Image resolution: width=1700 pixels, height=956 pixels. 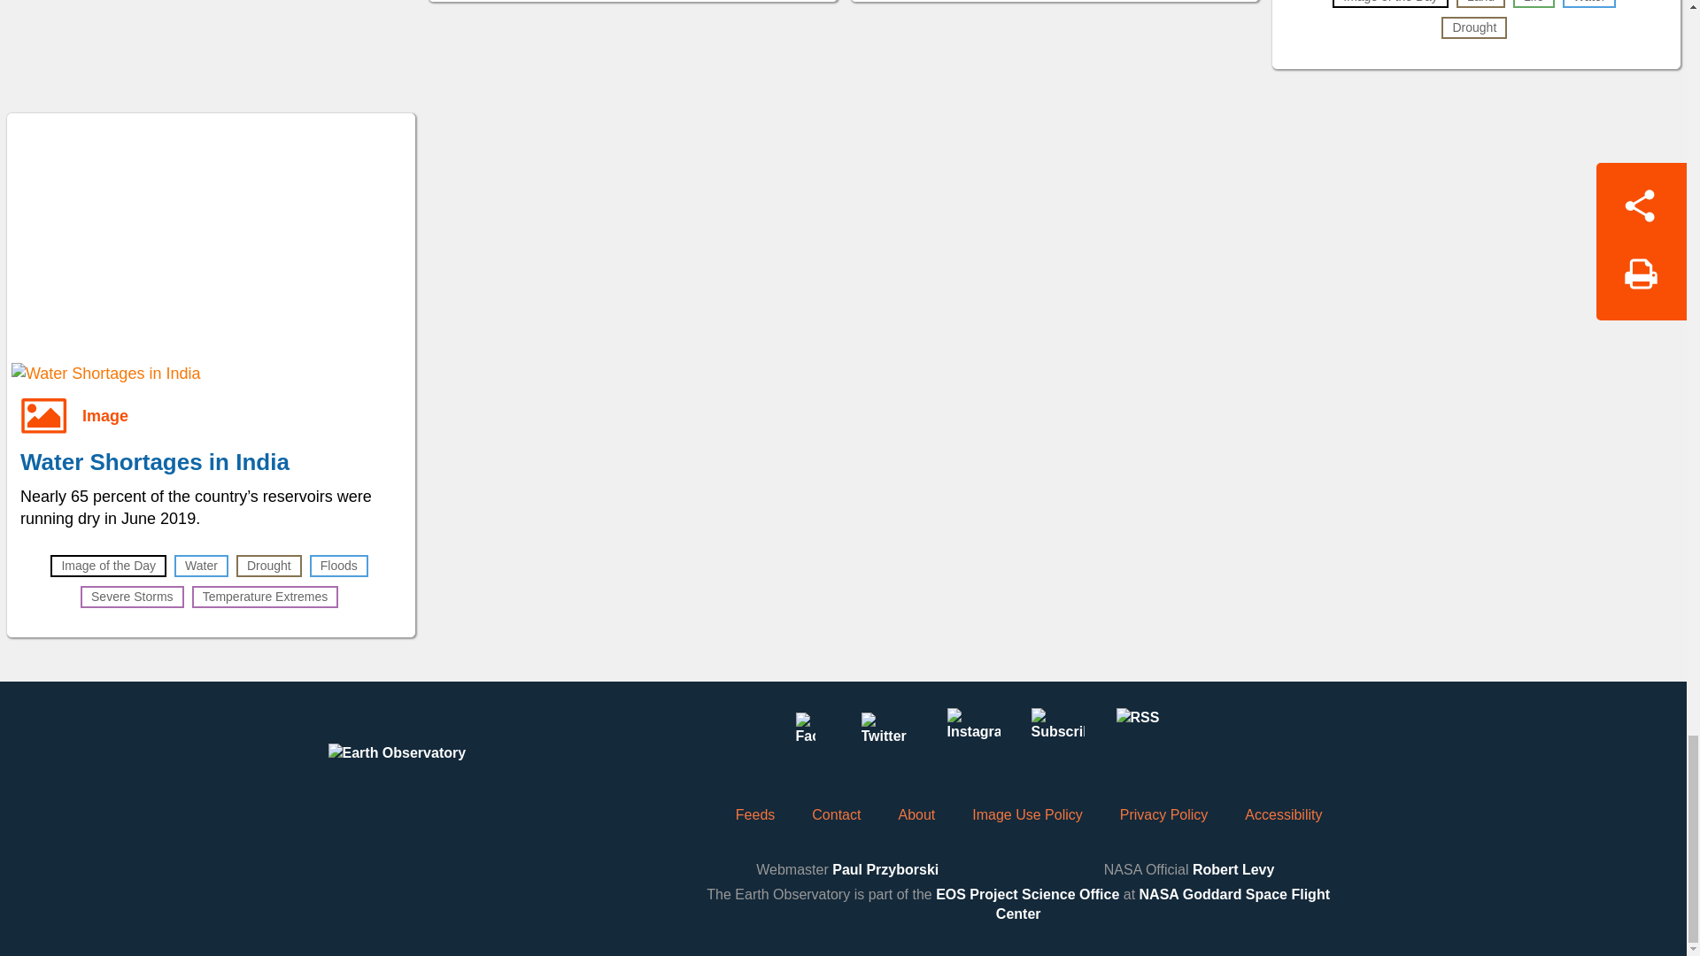 What do you see at coordinates (1141, 735) in the screenshot?
I see `RSS` at bounding box center [1141, 735].